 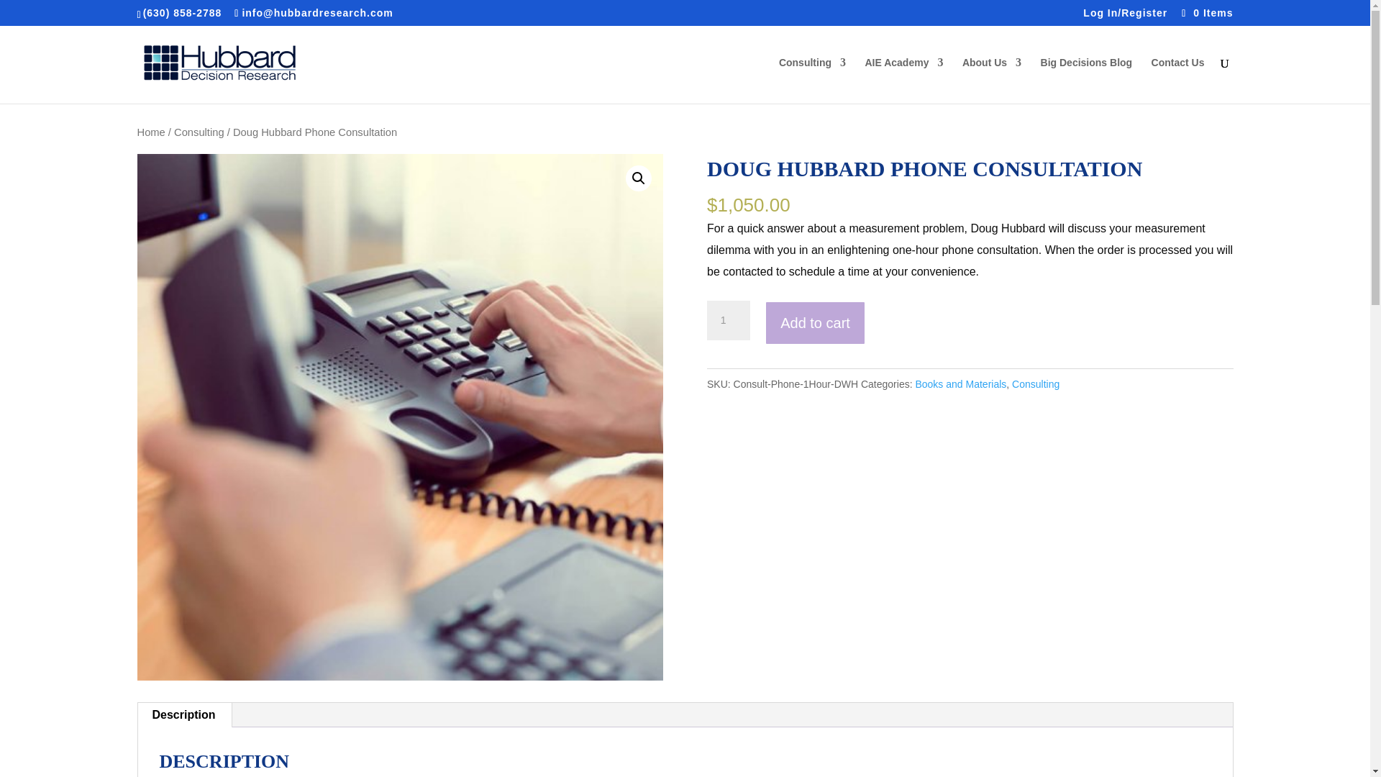 I want to click on Contact Us, so click(x=1178, y=80).